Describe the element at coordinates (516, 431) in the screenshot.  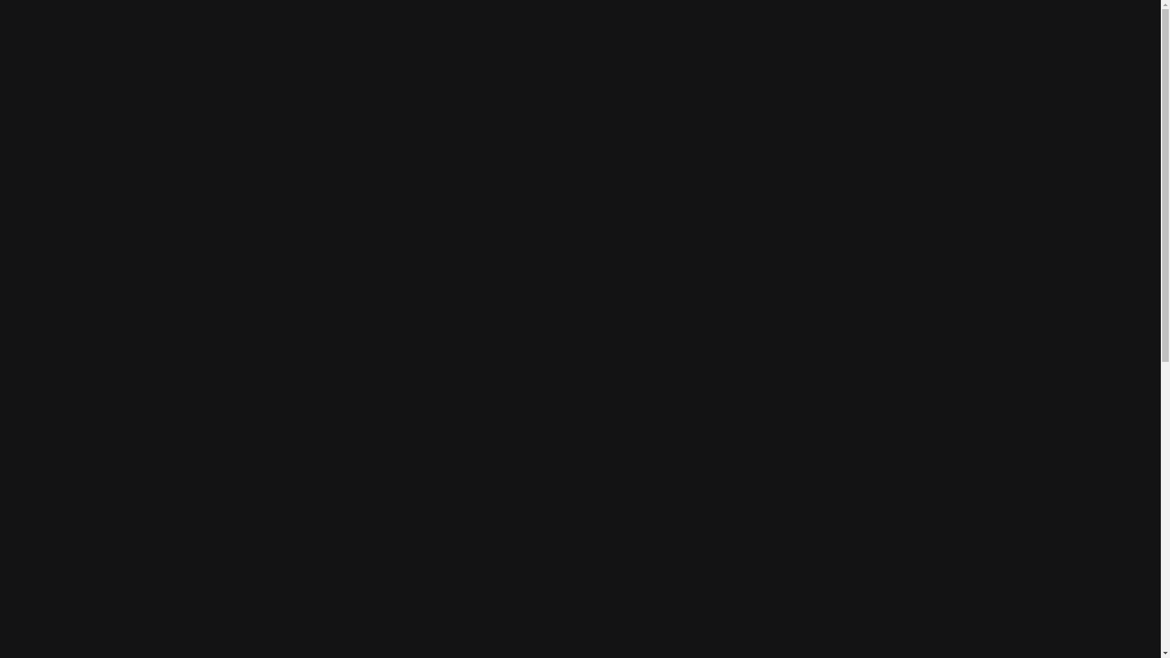
I see `Bayside Christian College` at that location.